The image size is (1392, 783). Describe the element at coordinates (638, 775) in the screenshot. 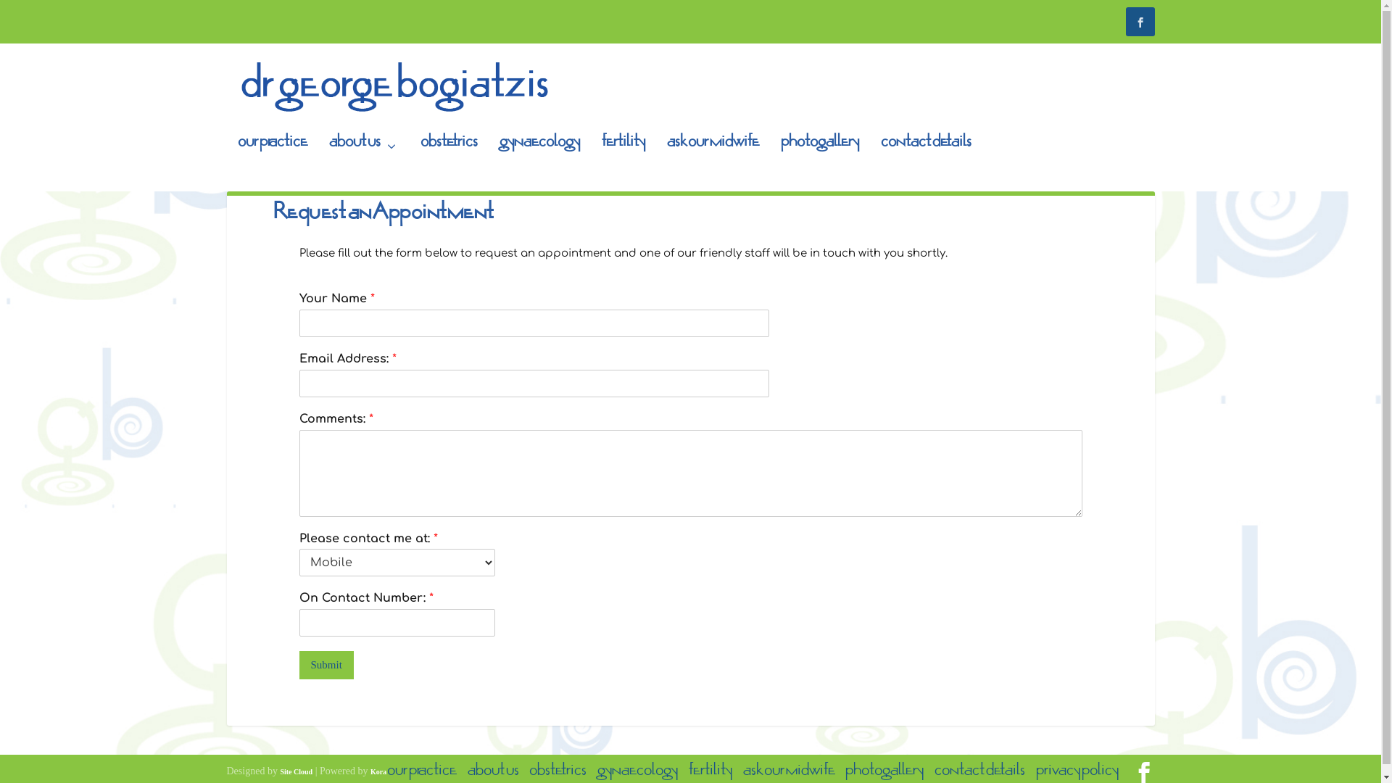

I see `gynaecology` at that location.